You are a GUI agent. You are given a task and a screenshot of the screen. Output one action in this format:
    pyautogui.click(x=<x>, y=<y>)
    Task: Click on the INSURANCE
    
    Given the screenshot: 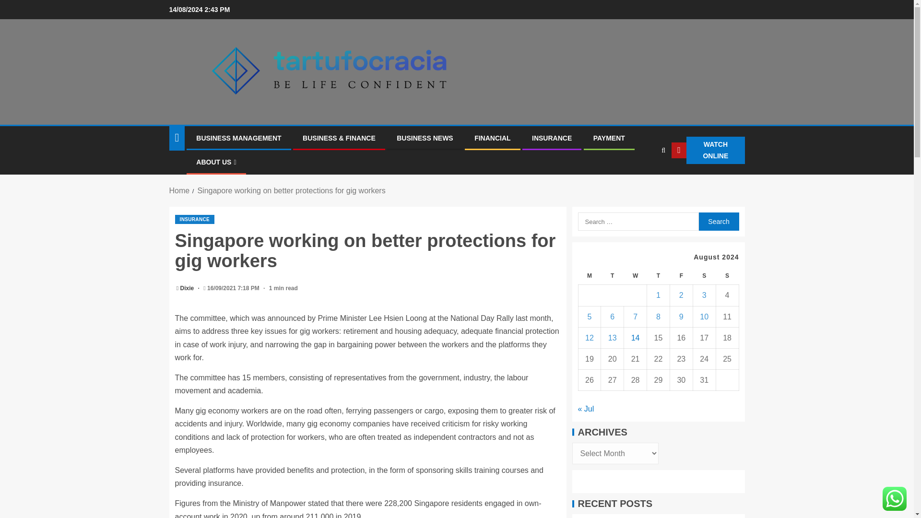 What is the action you would take?
    pyautogui.click(x=195, y=219)
    